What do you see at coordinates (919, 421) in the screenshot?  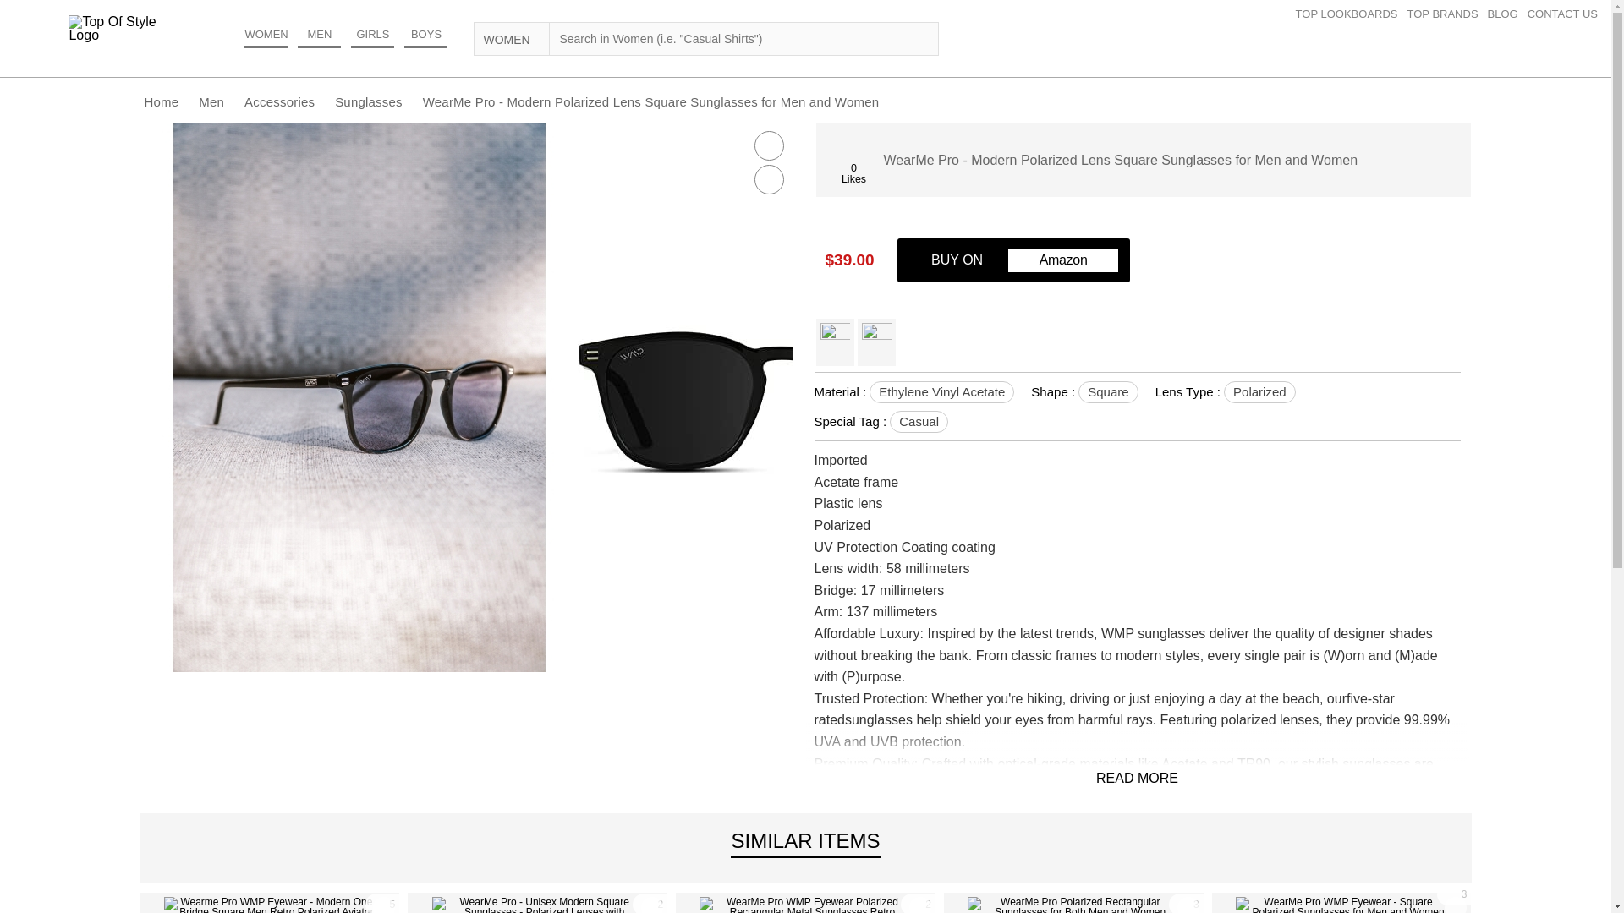 I see `Casual` at bounding box center [919, 421].